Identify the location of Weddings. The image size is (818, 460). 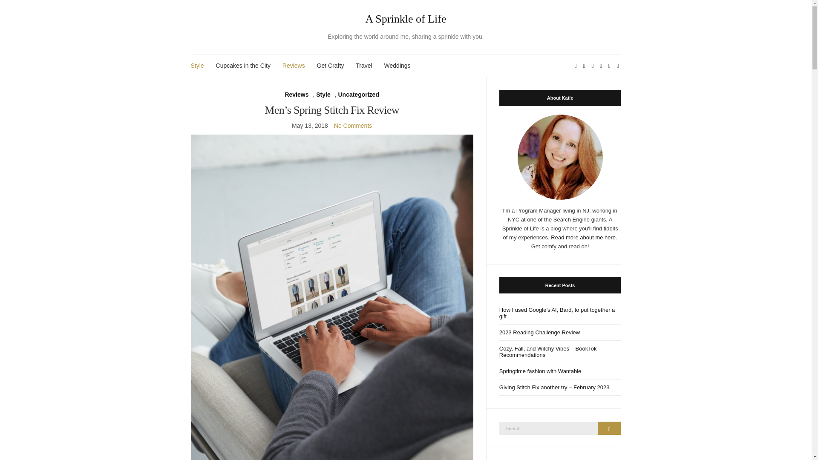
(397, 66).